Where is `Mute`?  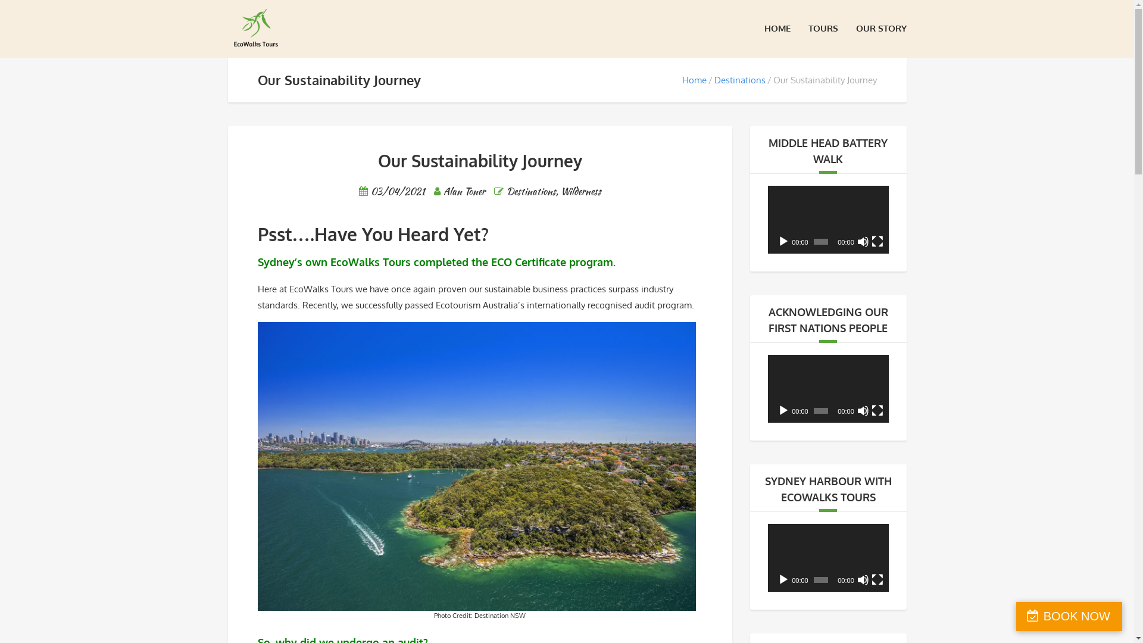 Mute is located at coordinates (863, 242).